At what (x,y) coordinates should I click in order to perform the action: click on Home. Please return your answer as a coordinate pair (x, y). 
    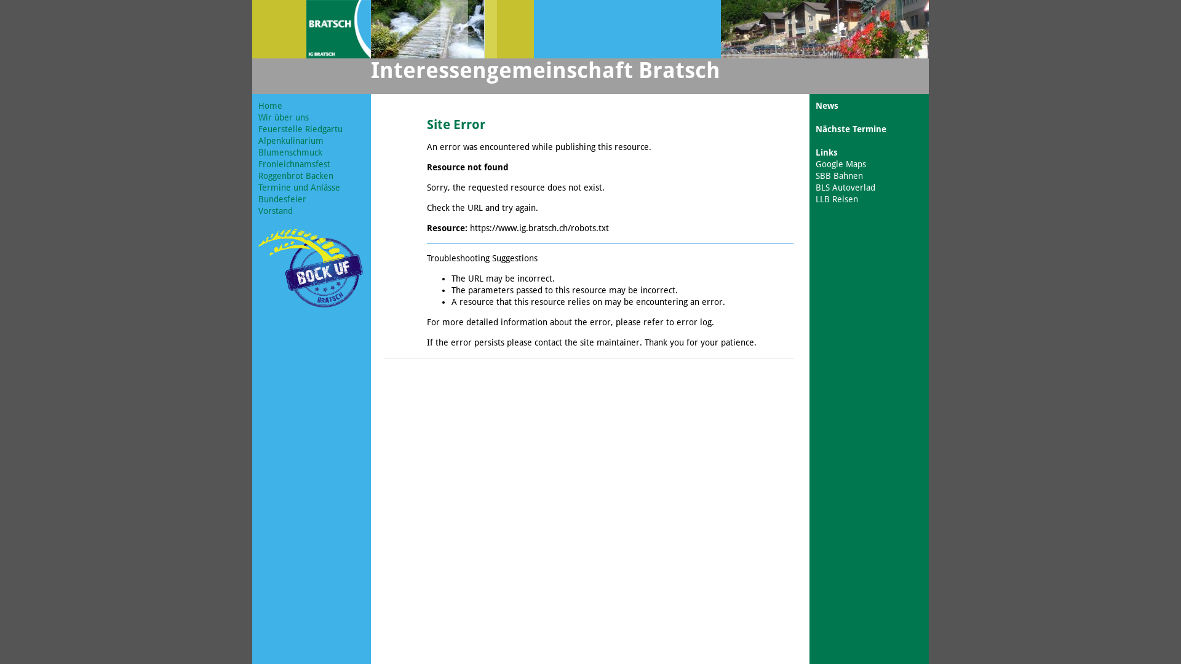
    Looking at the image, I should click on (271, 106).